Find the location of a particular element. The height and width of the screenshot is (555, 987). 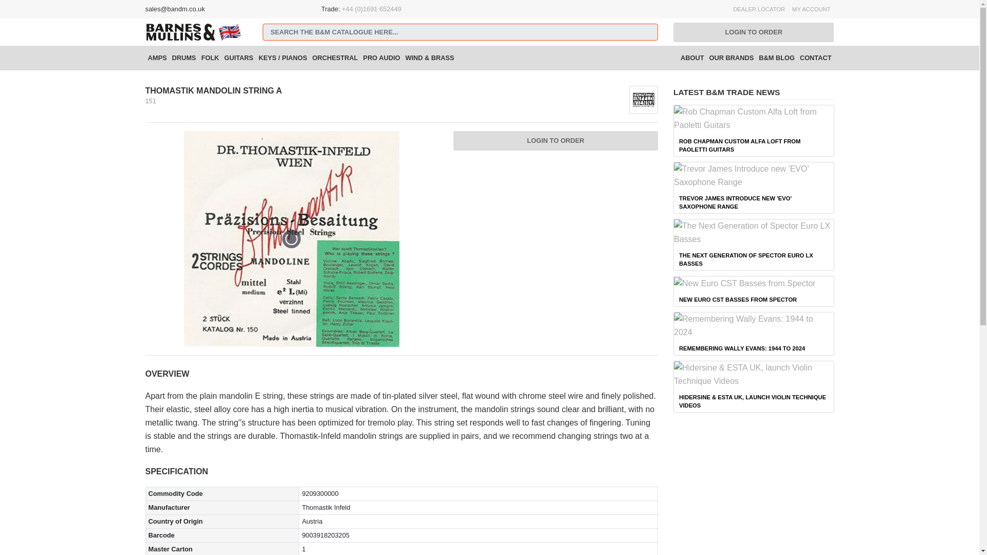

AMPS is located at coordinates (157, 58).